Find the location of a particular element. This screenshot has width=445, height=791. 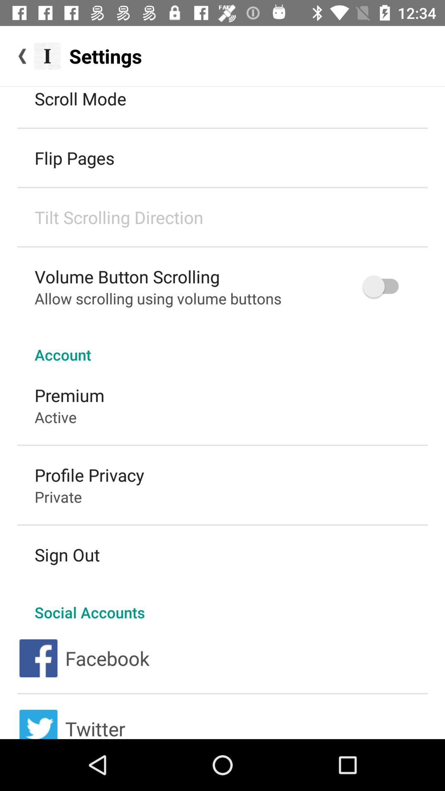

open the icon on the right is located at coordinates (384, 287).